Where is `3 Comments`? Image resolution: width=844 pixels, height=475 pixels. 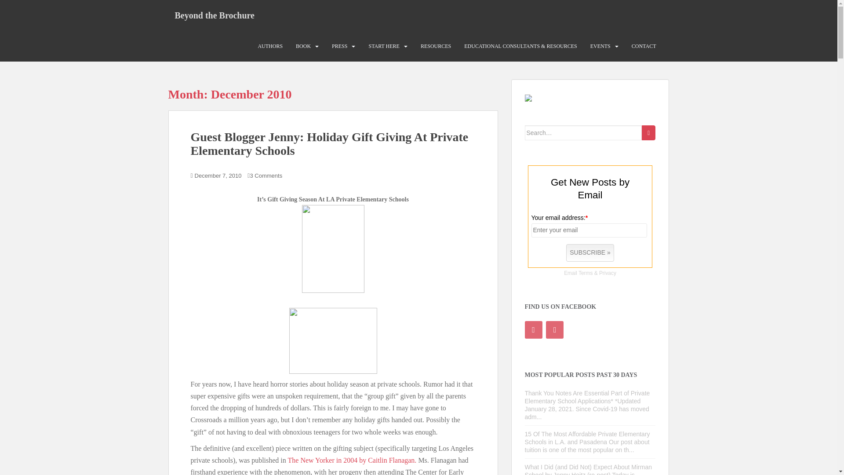 3 Comments is located at coordinates (266, 176).